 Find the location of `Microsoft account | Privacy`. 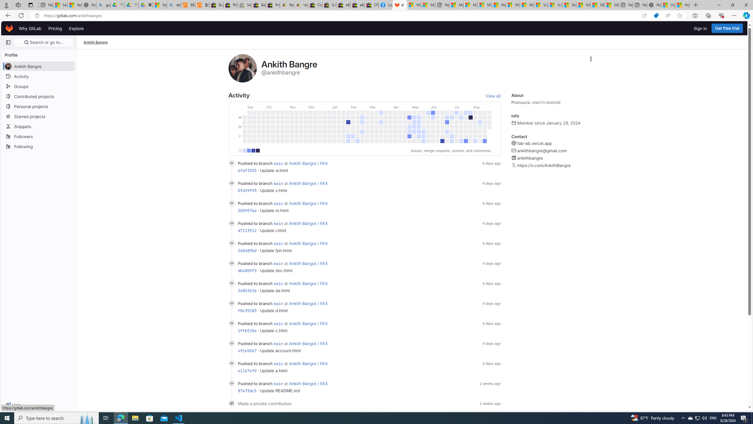

Microsoft account | Privacy is located at coordinates (471, 5).